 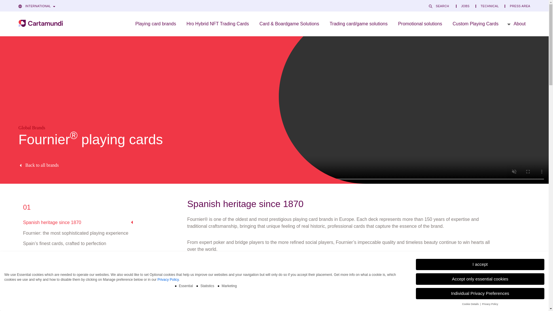 What do you see at coordinates (420, 24) in the screenshot?
I see `Promotional solutions` at bounding box center [420, 24].